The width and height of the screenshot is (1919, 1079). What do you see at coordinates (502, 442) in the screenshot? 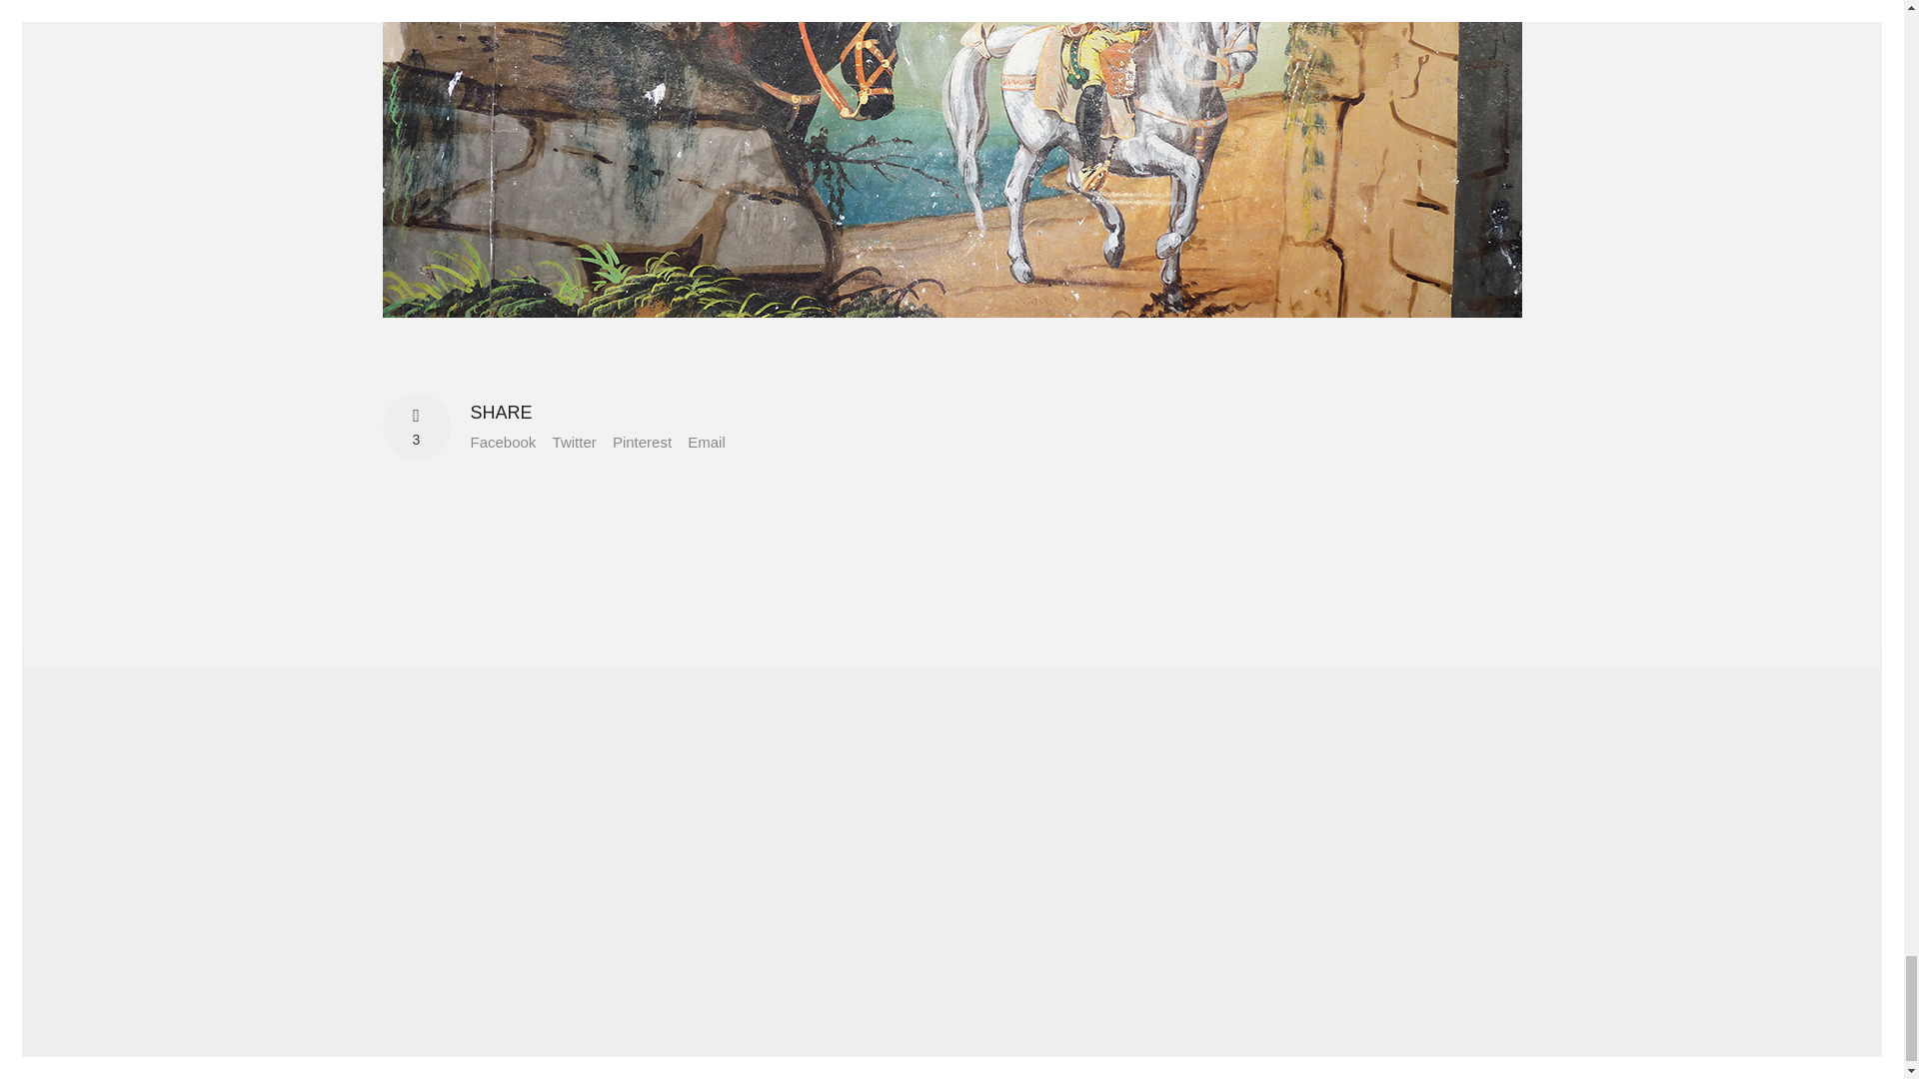
I see `Facebook` at bounding box center [502, 442].